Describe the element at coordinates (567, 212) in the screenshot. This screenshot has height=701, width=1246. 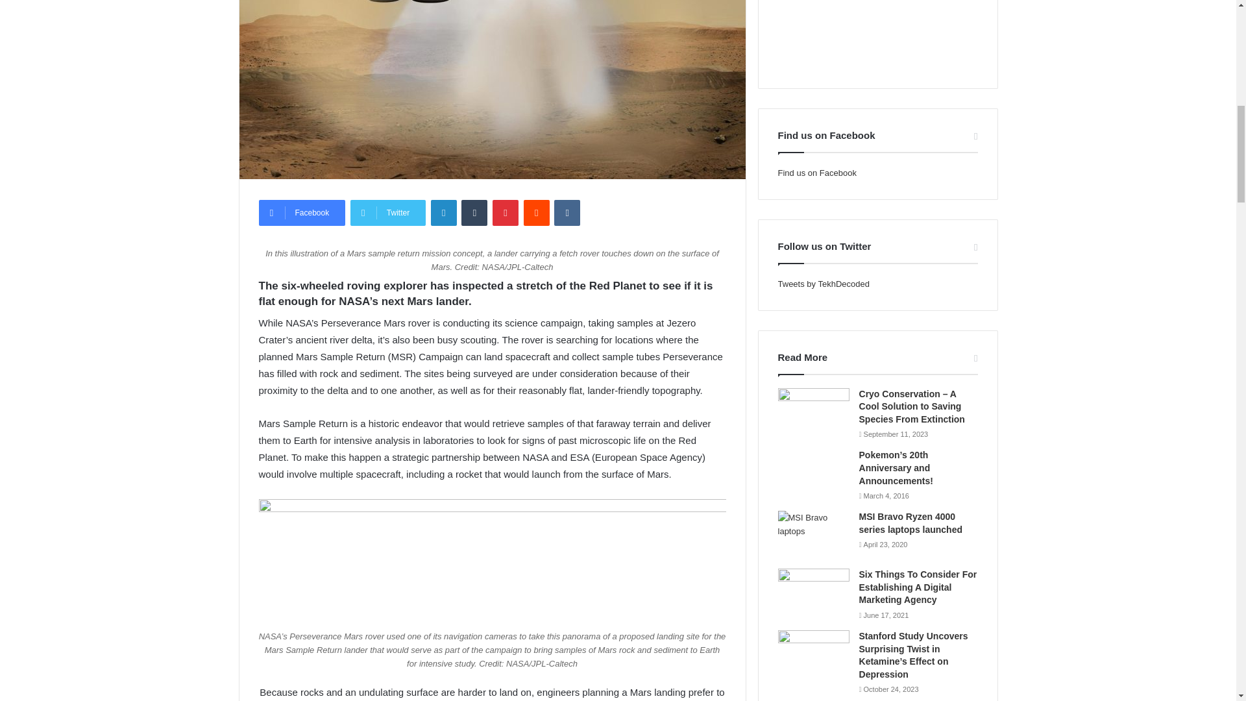
I see `VKontakte` at that location.